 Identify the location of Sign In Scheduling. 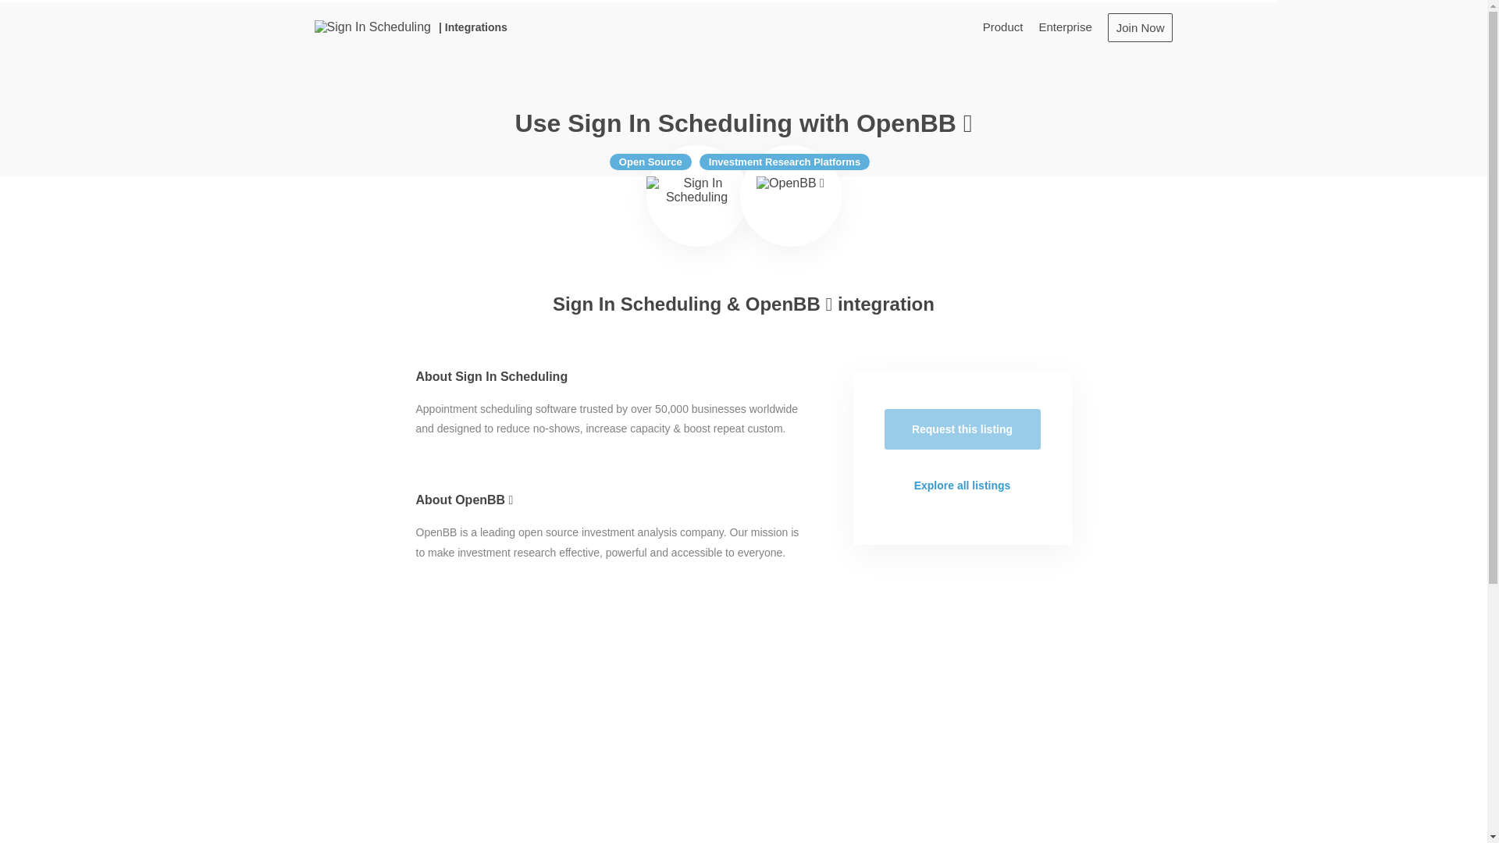
(372, 27).